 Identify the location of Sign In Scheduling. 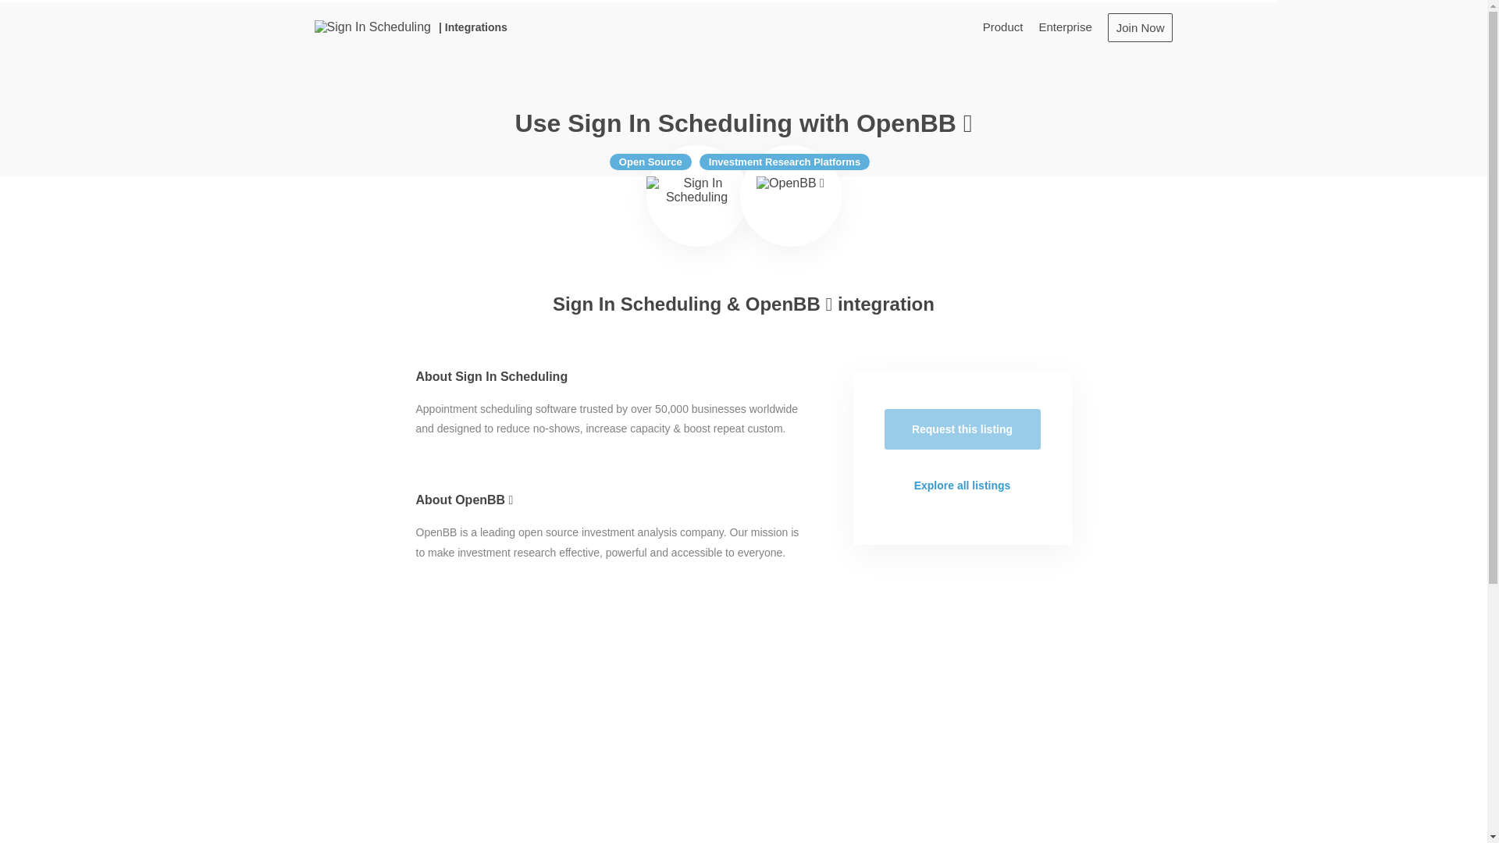
(372, 27).